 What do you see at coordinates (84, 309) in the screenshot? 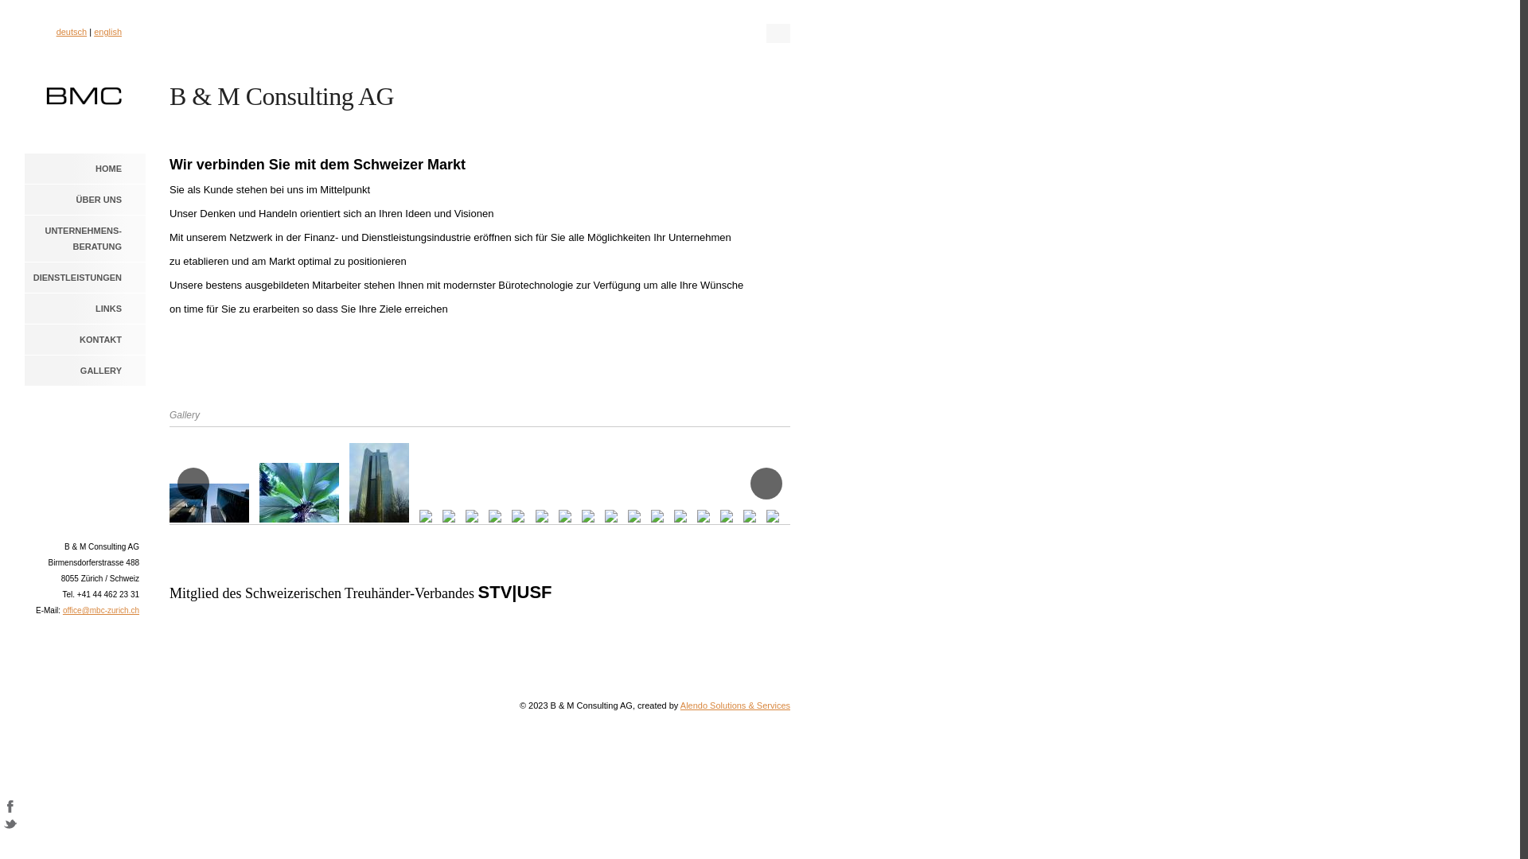
I see `LINKS` at bounding box center [84, 309].